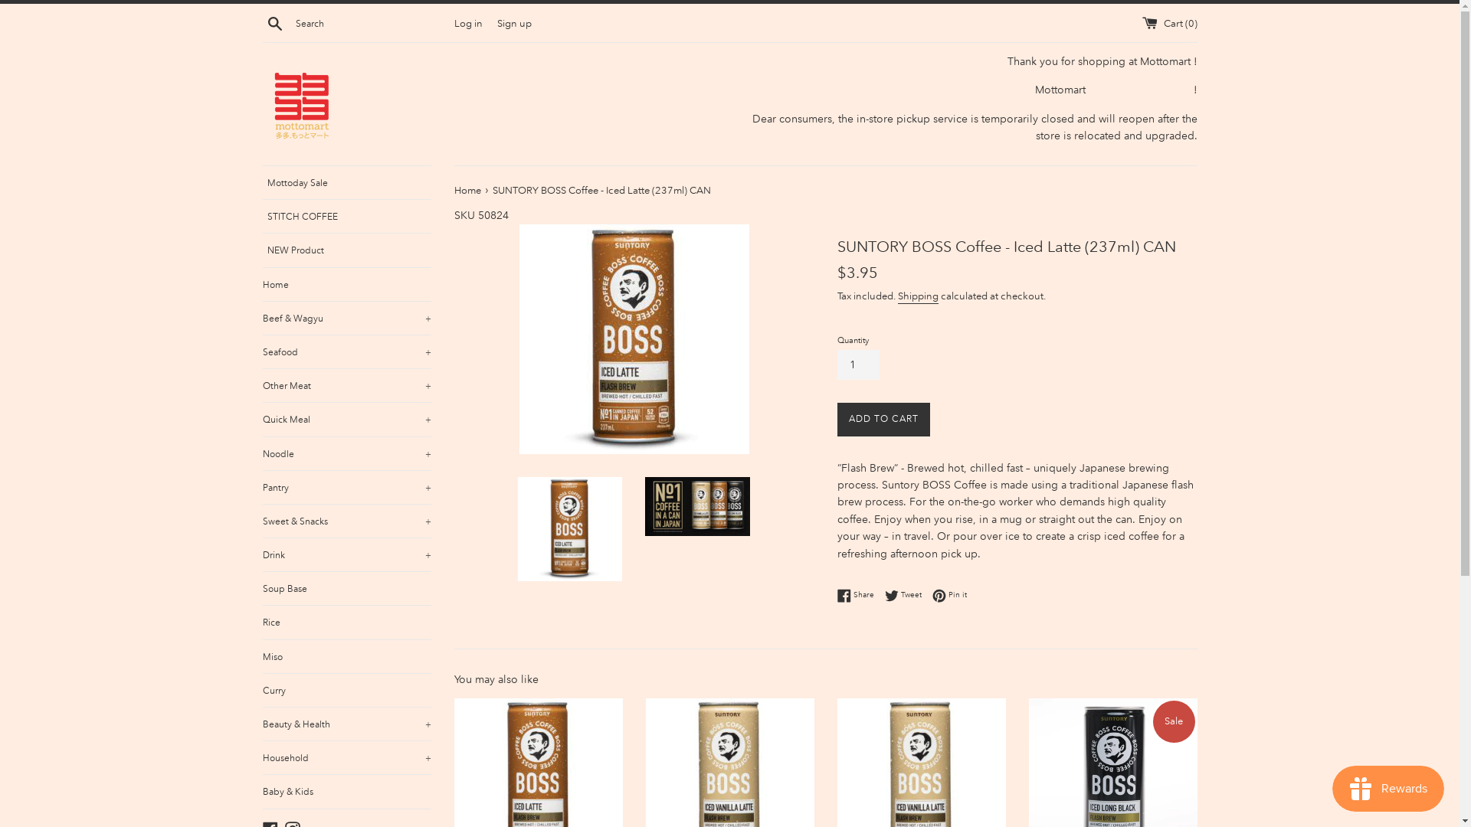 The height and width of the screenshot is (827, 1471). What do you see at coordinates (346, 724) in the screenshot?
I see `Beauty & Health
+` at bounding box center [346, 724].